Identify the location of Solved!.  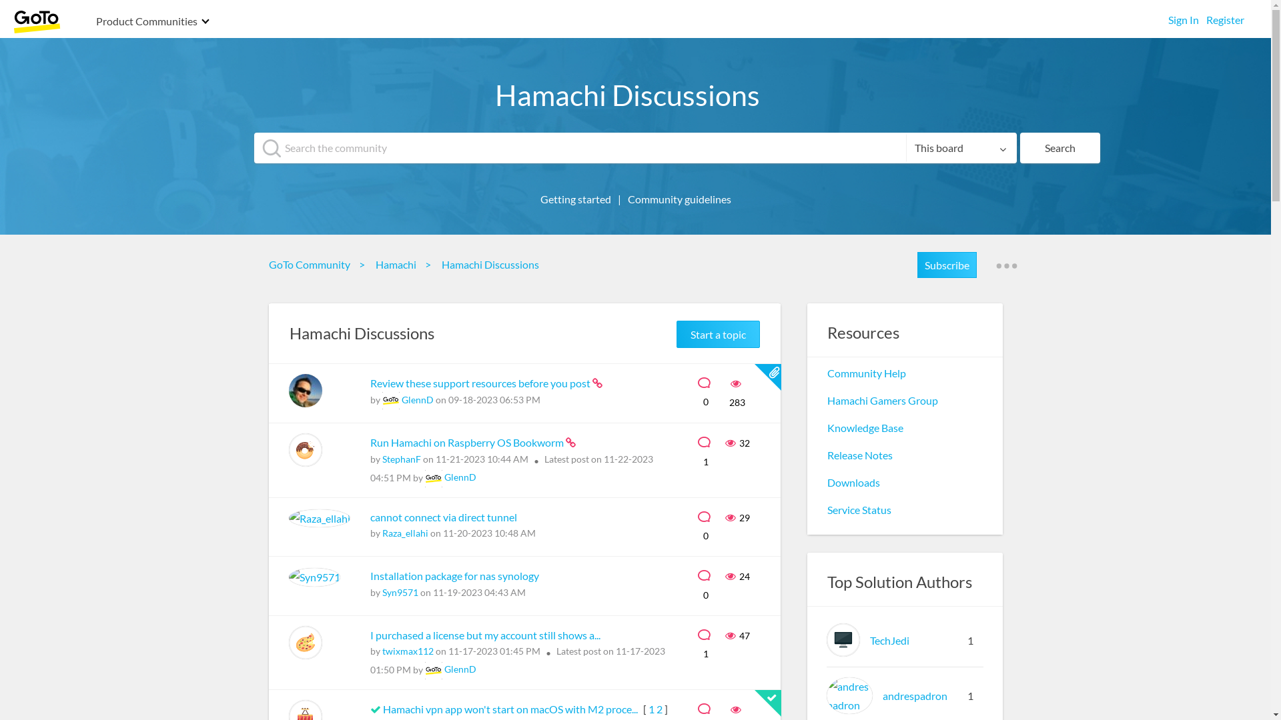
(375, 709).